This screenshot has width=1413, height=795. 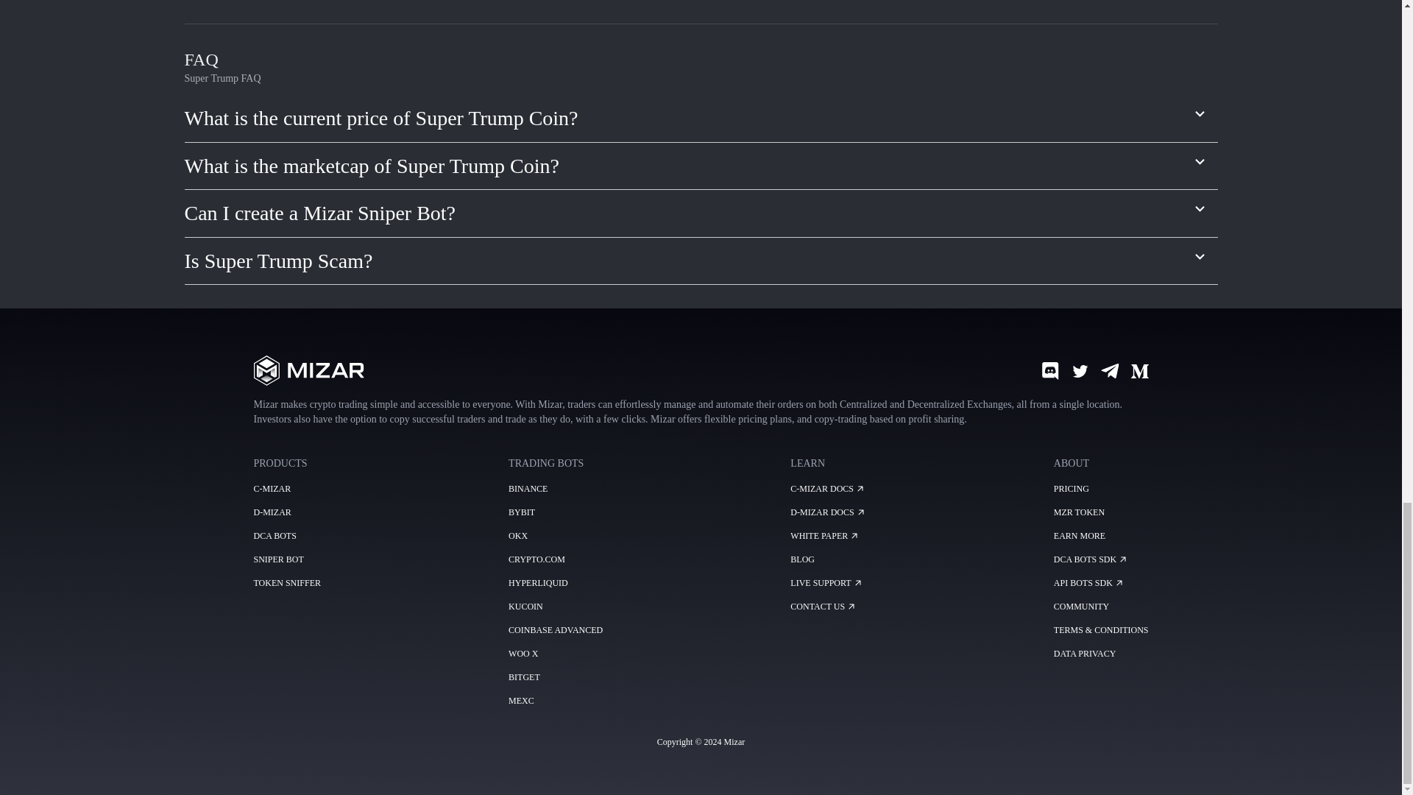 I want to click on medium, so click(x=1139, y=371).